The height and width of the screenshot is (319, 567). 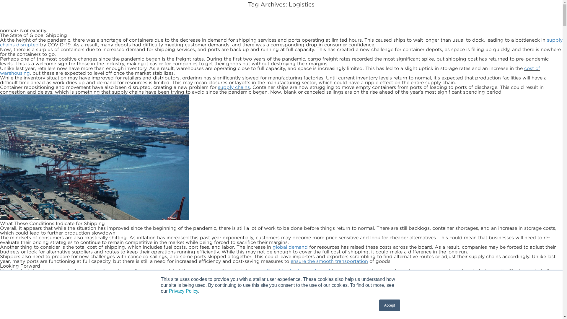 I want to click on Freight rates have returned, so click(x=298, y=271).